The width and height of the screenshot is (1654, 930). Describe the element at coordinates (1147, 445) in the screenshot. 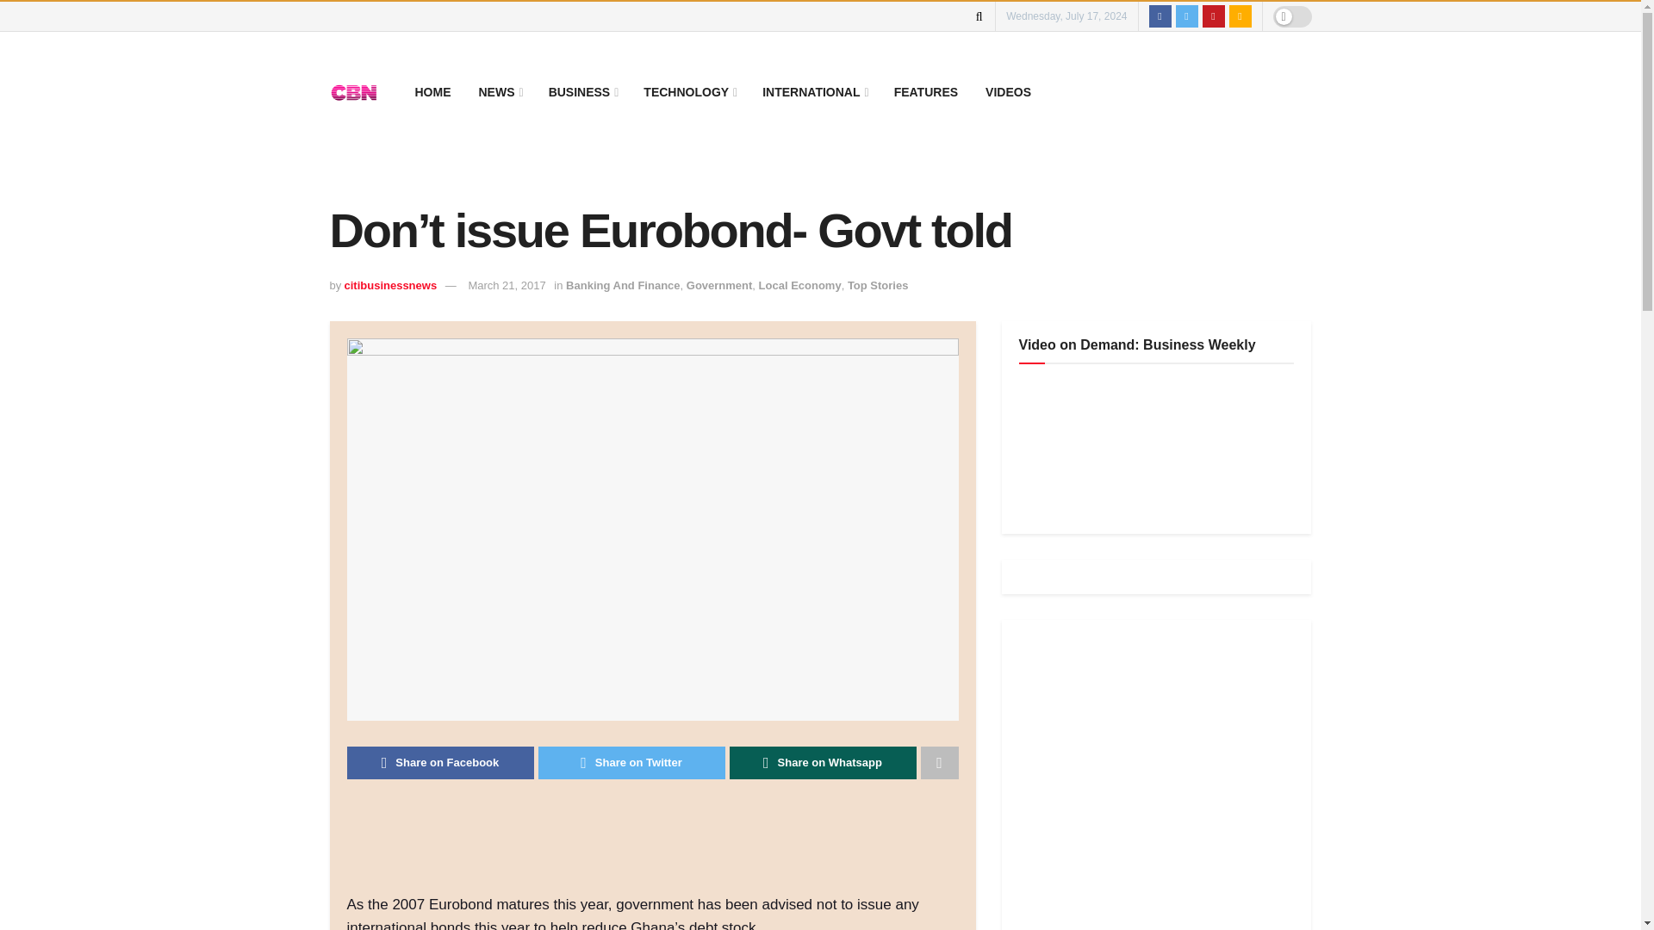

I see `Business Weekly` at that location.